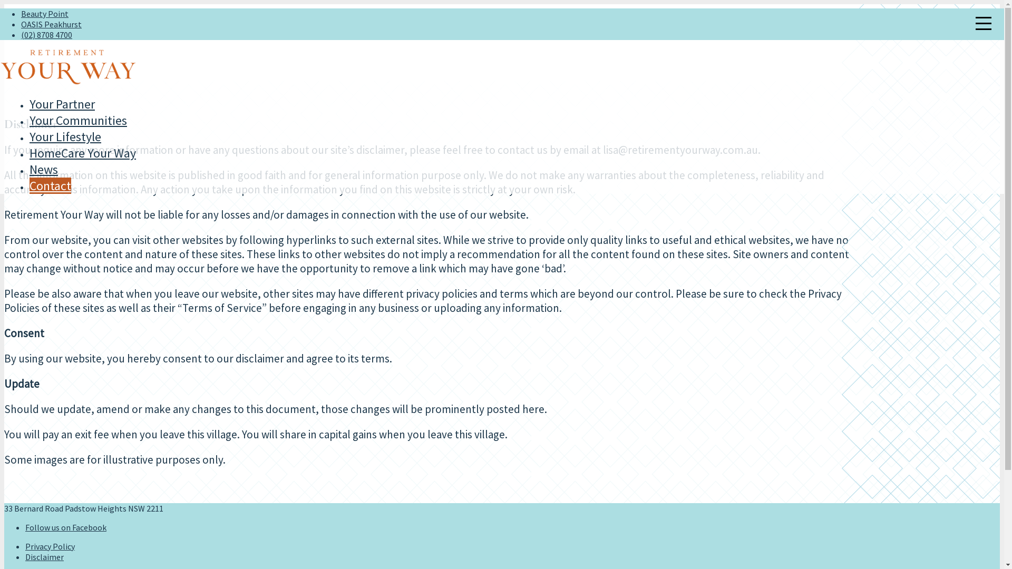 Image resolution: width=1012 pixels, height=569 pixels. Describe the element at coordinates (44, 170) in the screenshot. I see `News` at that location.